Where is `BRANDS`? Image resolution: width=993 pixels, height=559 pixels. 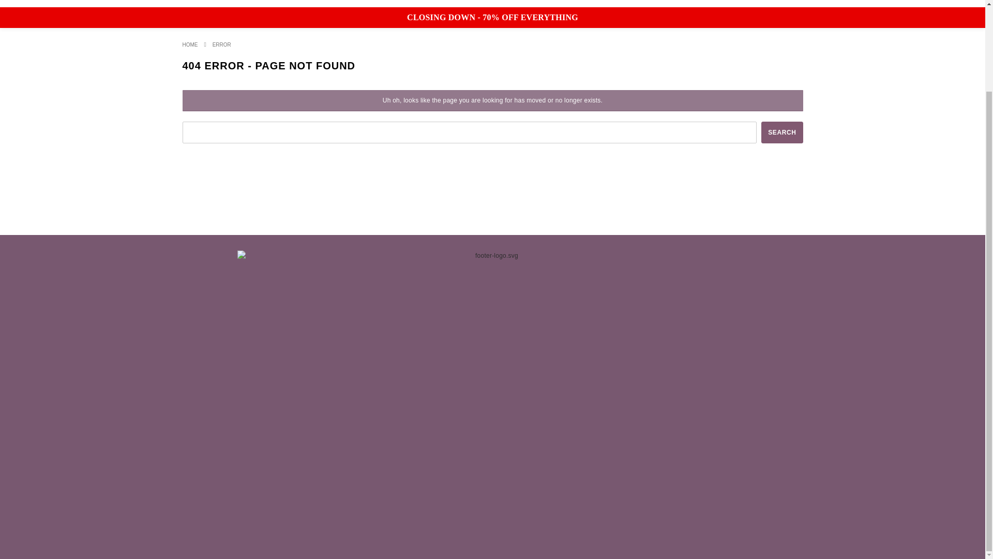
BRANDS is located at coordinates (370, 4).